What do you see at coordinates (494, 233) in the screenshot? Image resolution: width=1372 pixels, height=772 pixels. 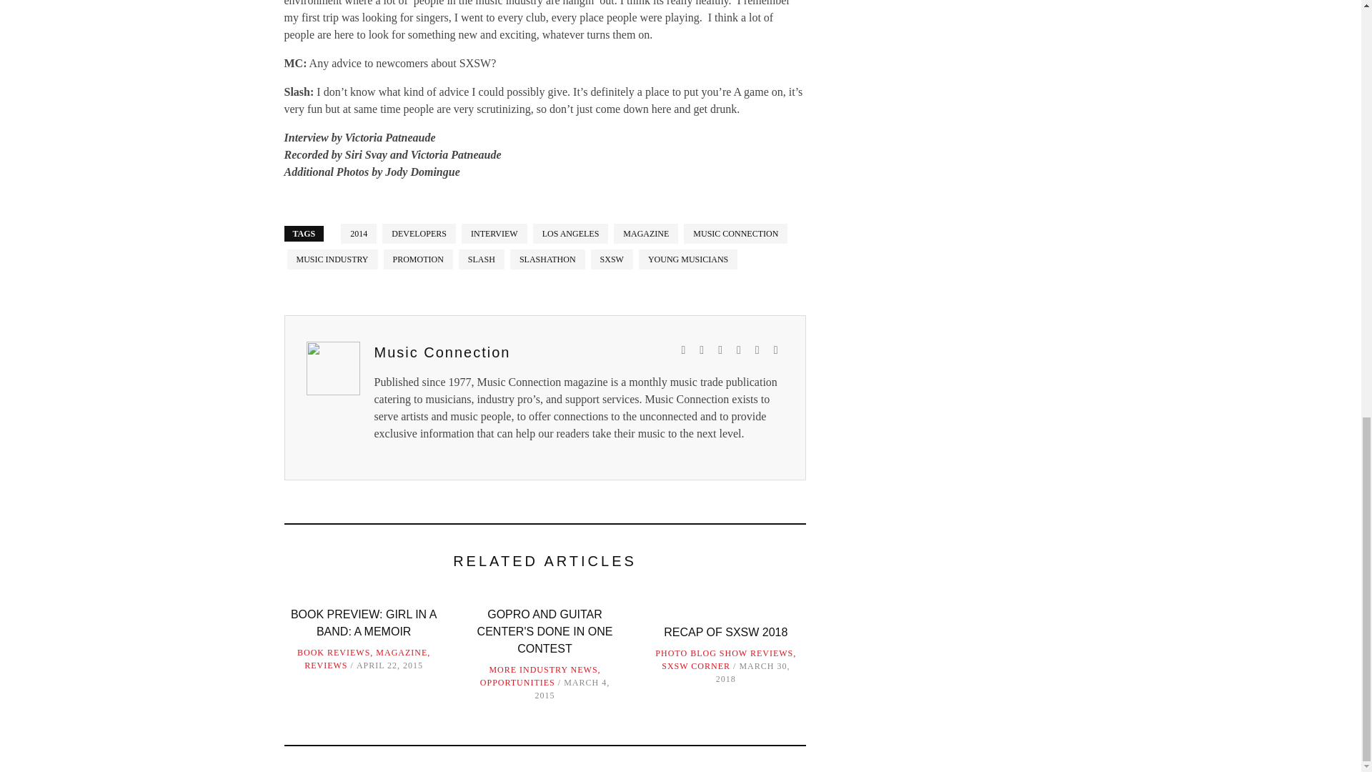 I see `View all posts tagged interview` at bounding box center [494, 233].